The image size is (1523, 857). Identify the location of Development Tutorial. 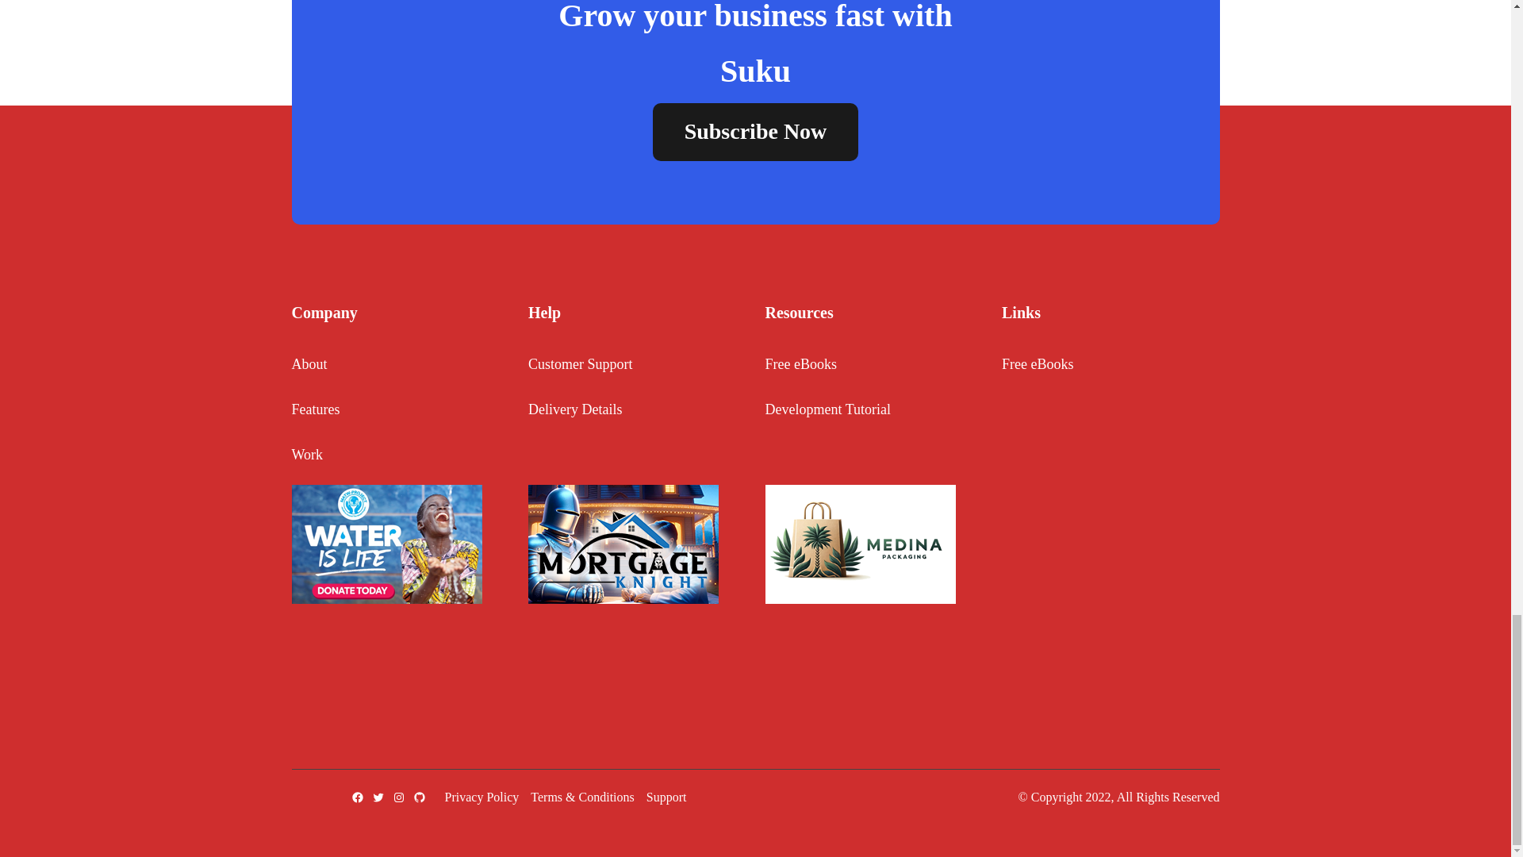
(827, 409).